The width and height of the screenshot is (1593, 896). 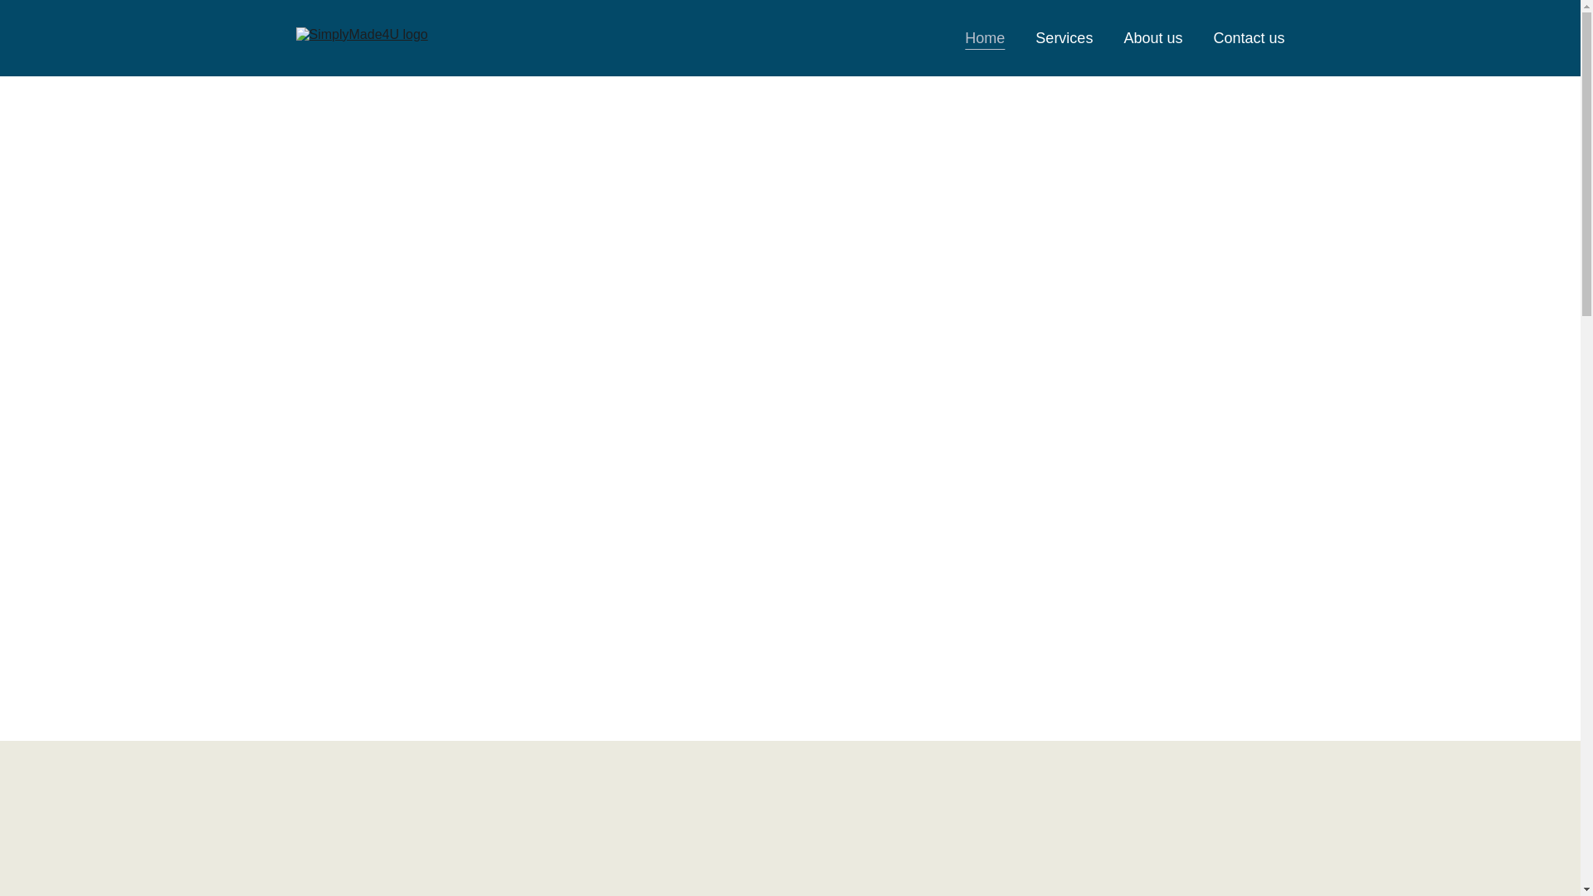 What do you see at coordinates (1248, 38) in the screenshot?
I see `Contact us` at bounding box center [1248, 38].